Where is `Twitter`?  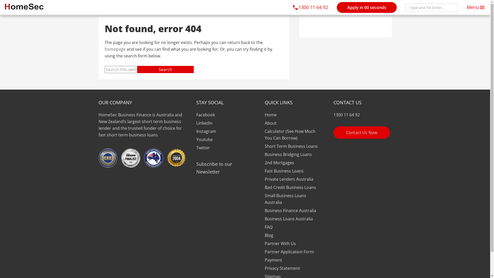 Twitter is located at coordinates (203, 148).